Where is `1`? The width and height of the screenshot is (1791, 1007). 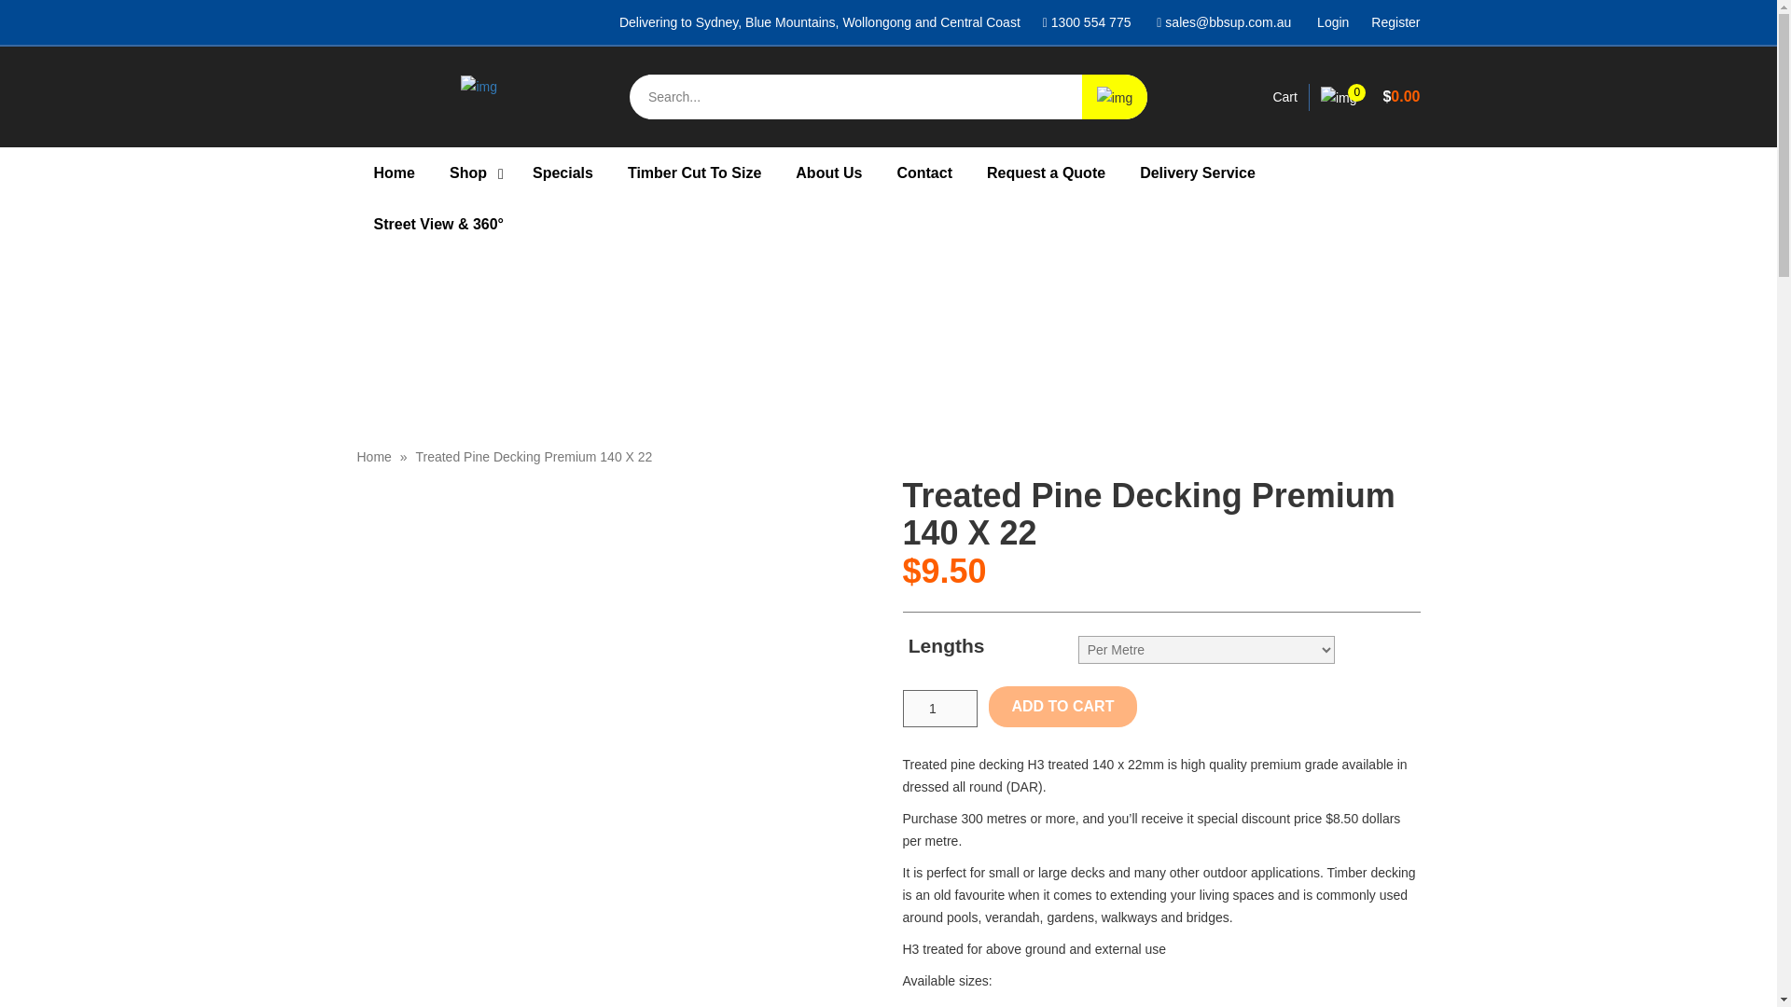
1 is located at coordinates (940, 708).